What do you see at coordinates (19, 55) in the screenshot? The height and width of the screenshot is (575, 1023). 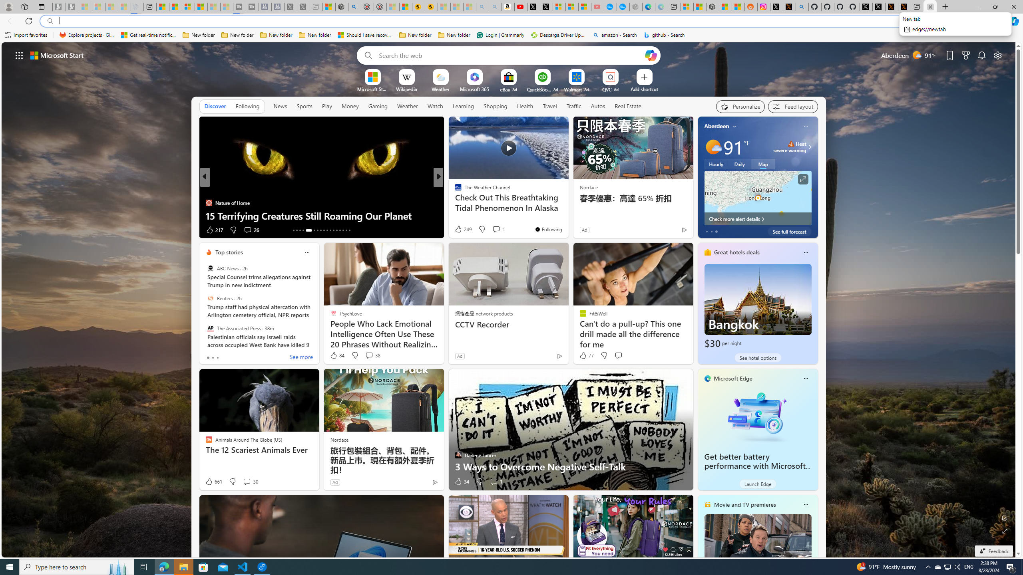 I see `AutomationID: waffle` at bounding box center [19, 55].